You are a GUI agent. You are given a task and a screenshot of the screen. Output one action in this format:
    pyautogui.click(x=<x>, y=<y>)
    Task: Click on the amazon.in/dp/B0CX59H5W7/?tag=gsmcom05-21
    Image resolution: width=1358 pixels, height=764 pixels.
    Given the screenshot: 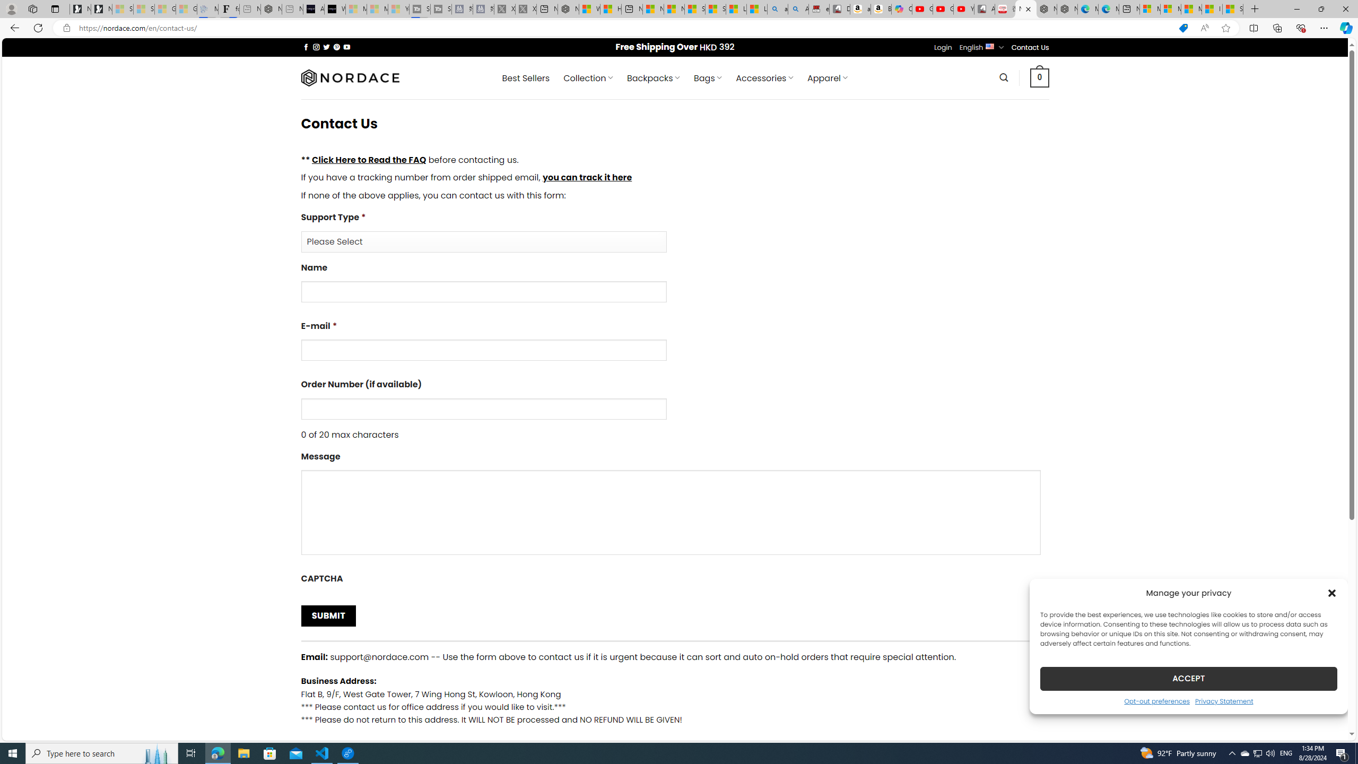 What is the action you would take?
    pyautogui.click(x=860, y=9)
    